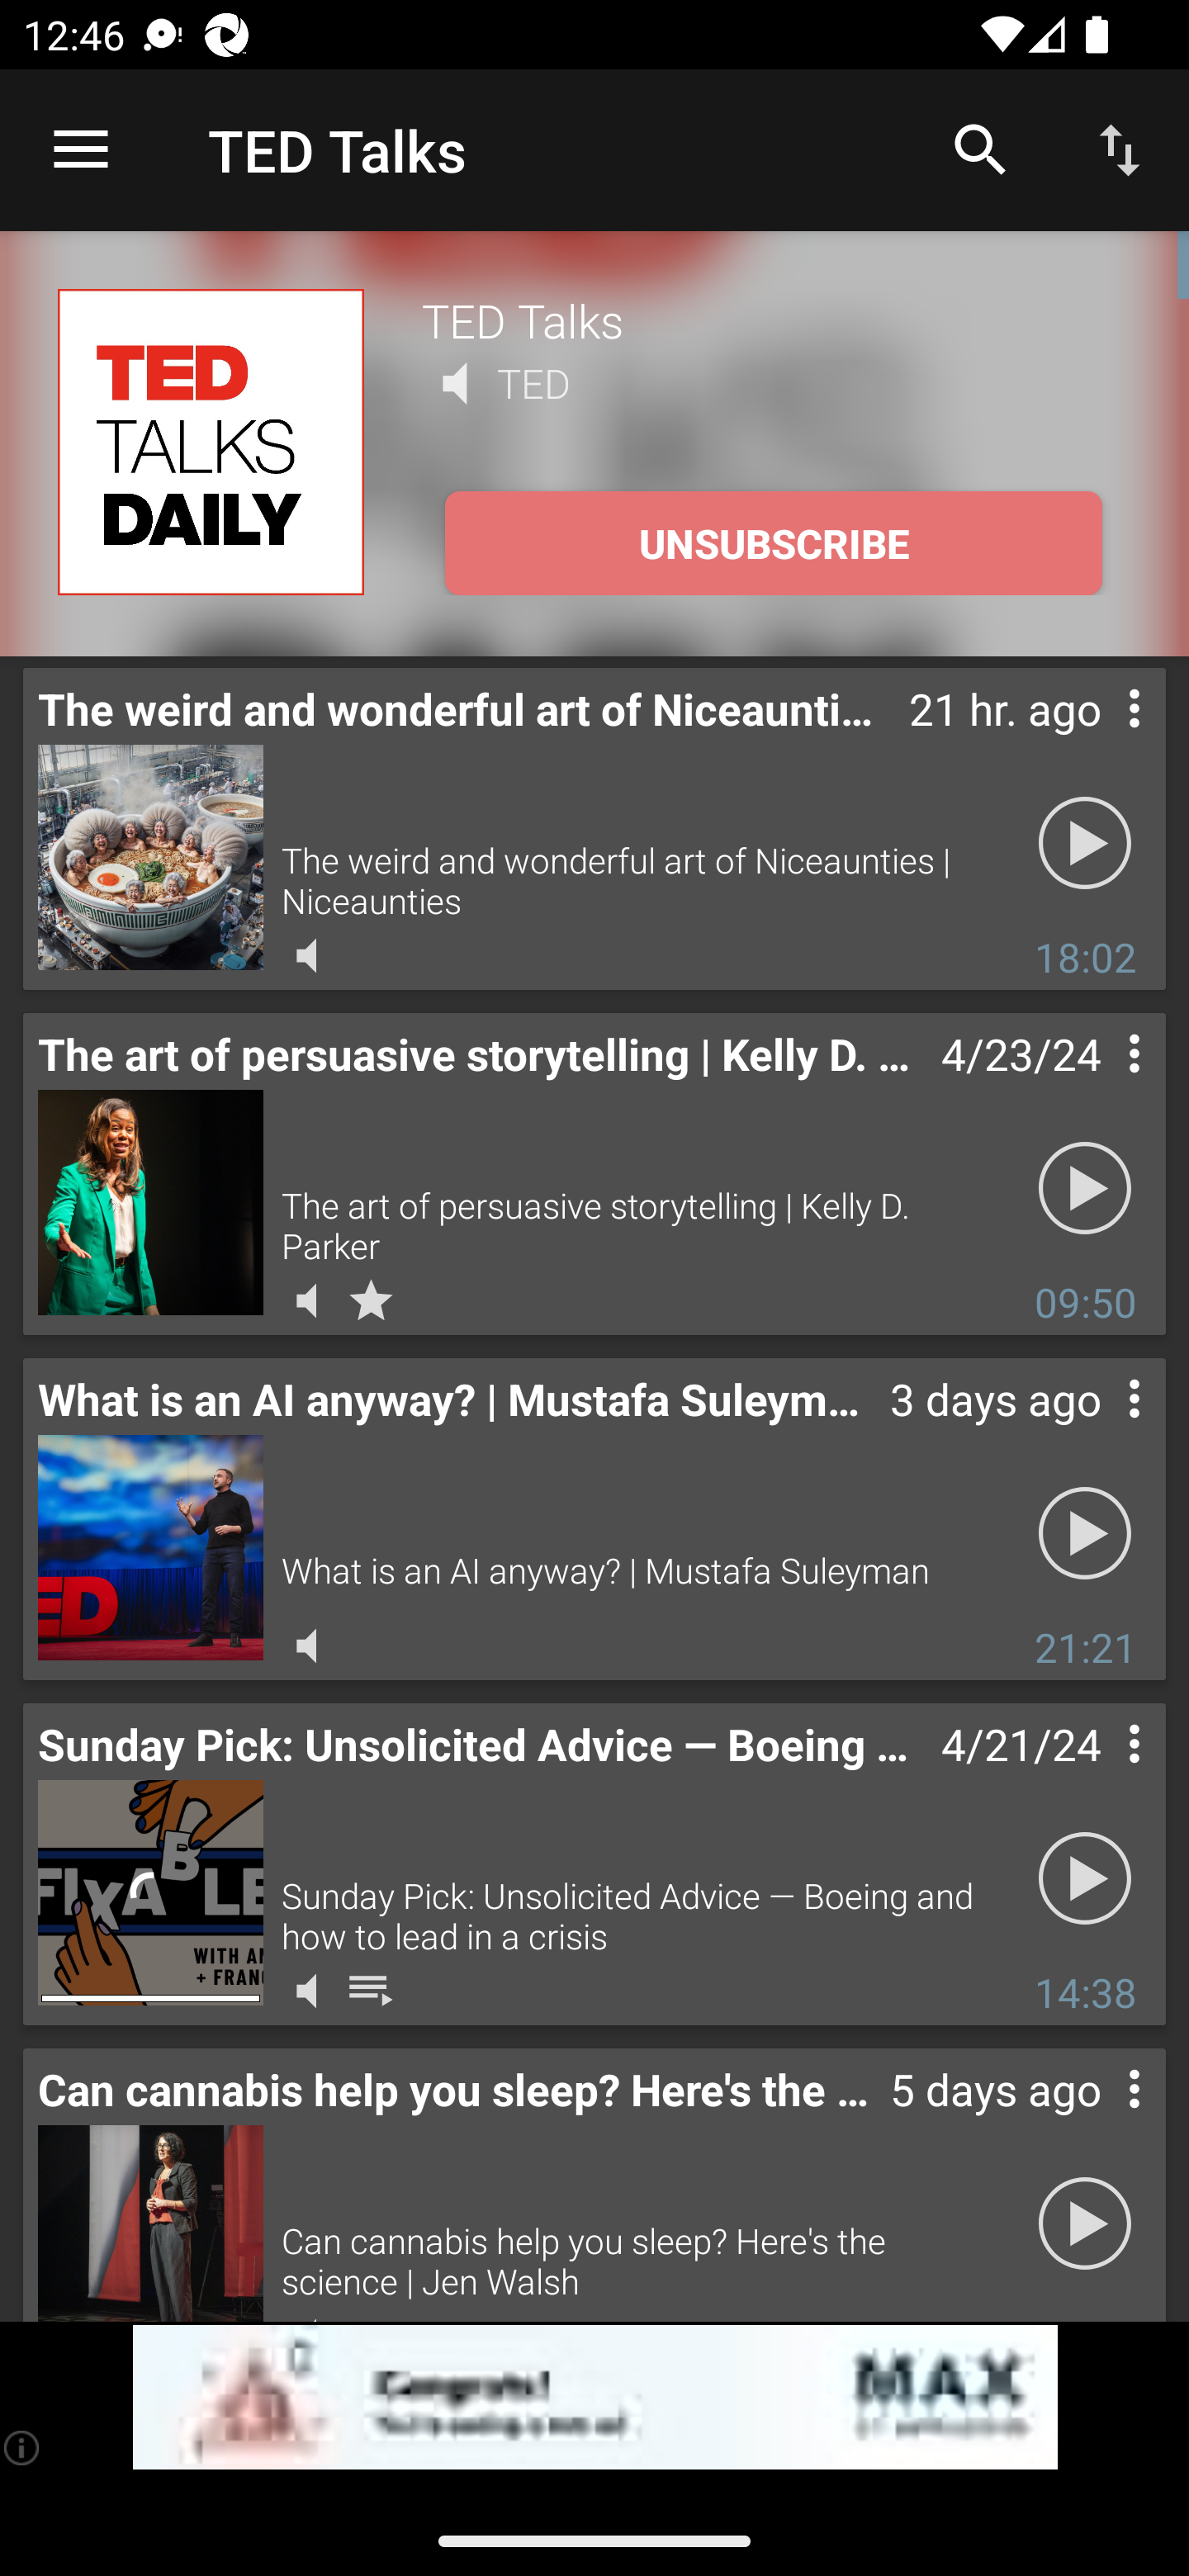 The width and height of the screenshot is (1189, 2576). Describe the element at coordinates (1098, 741) in the screenshot. I see `Contextual menu` at that location.